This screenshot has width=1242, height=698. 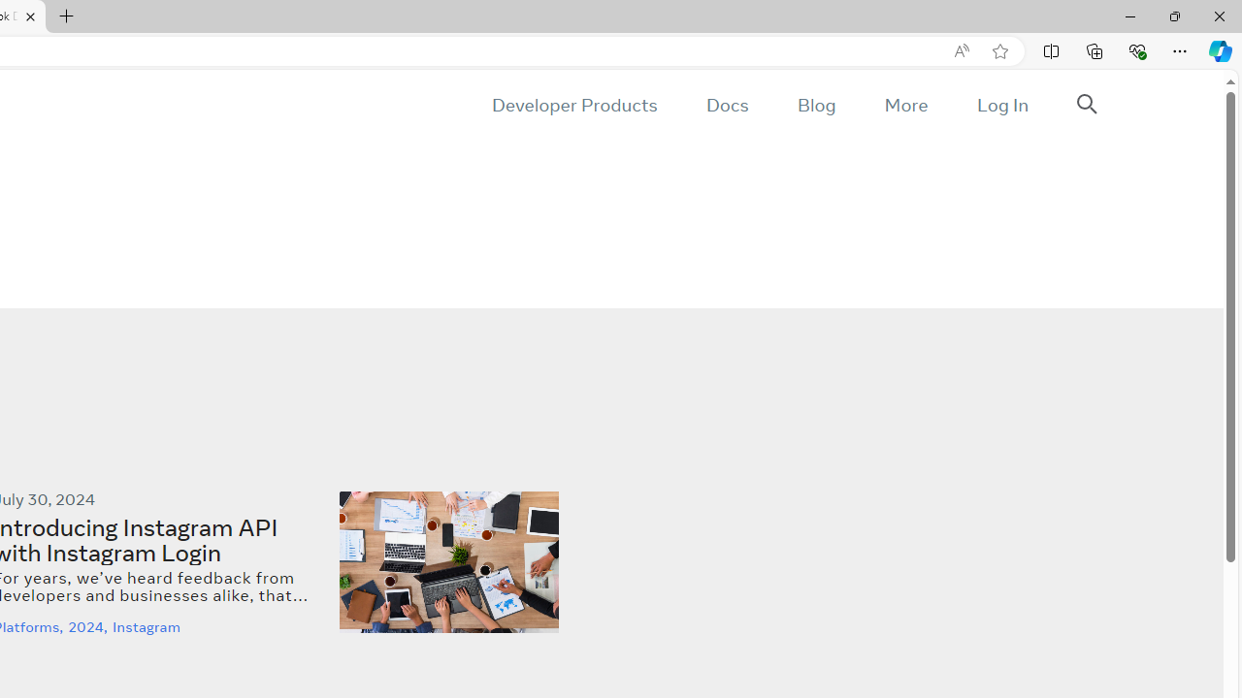 I want to click on Instagram, so click(x=148, y=626).